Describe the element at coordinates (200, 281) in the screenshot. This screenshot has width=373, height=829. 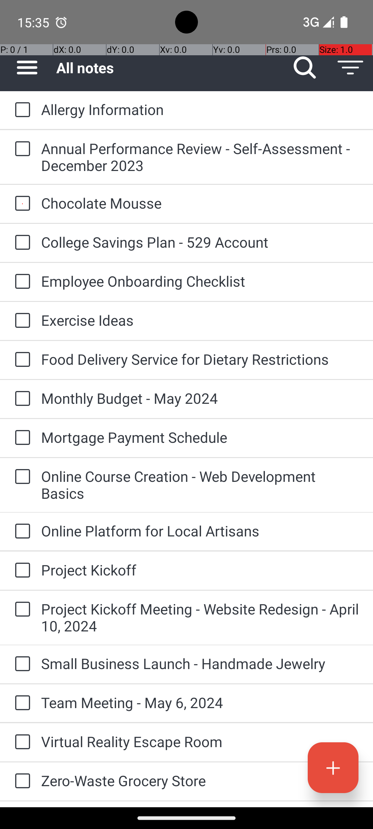
I see `Employee Onboarding Checklist` at that location.